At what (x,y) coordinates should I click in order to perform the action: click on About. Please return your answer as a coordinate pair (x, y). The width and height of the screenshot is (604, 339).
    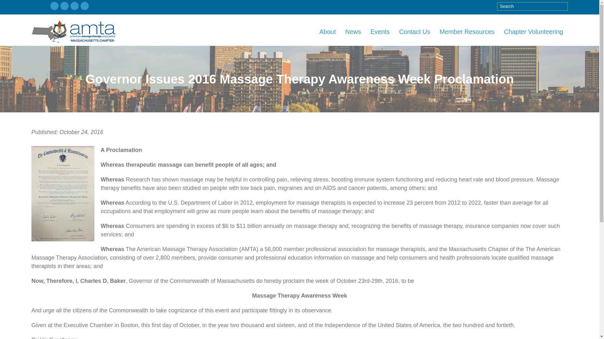
    Looking at the image, I should click on (327, 31).